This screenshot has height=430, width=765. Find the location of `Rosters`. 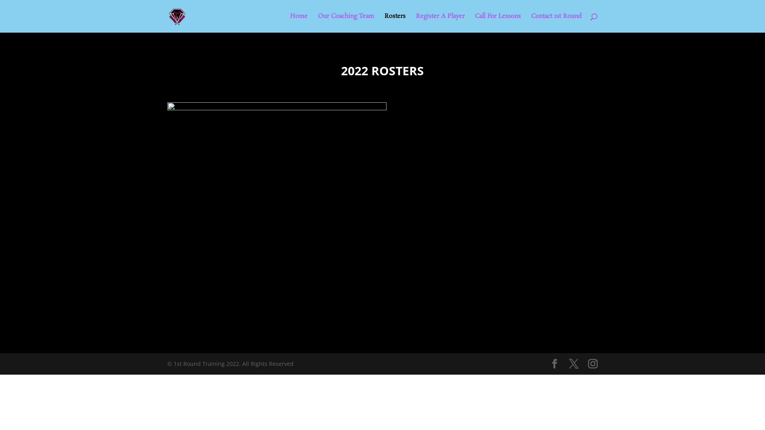

Rosters is located at coordinates (394, 23).